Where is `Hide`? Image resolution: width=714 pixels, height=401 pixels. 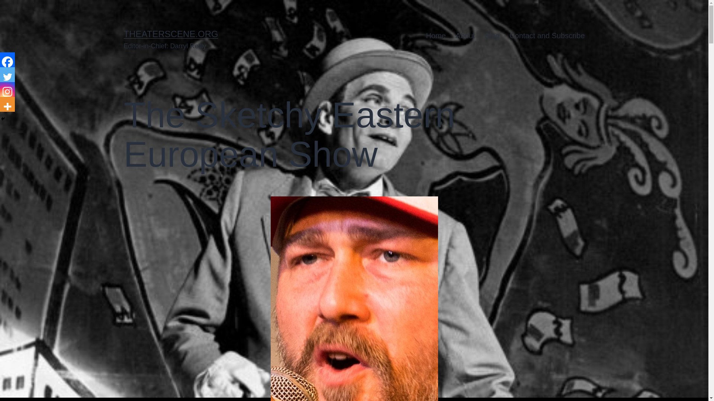 Hide is located at coordinates (3, 119).